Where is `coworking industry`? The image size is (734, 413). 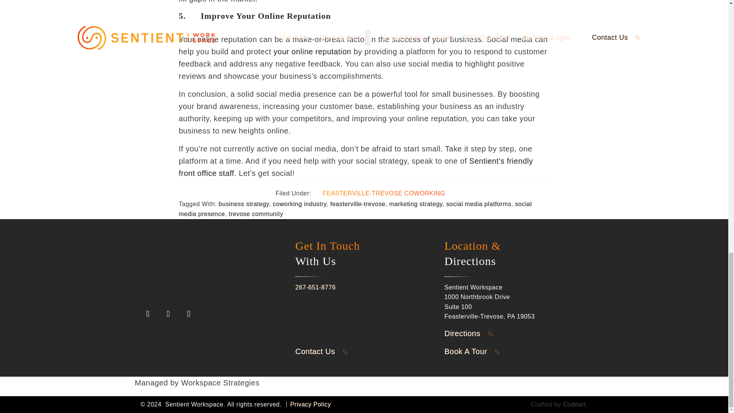
coworking industry is located at coordinates (300, 204).